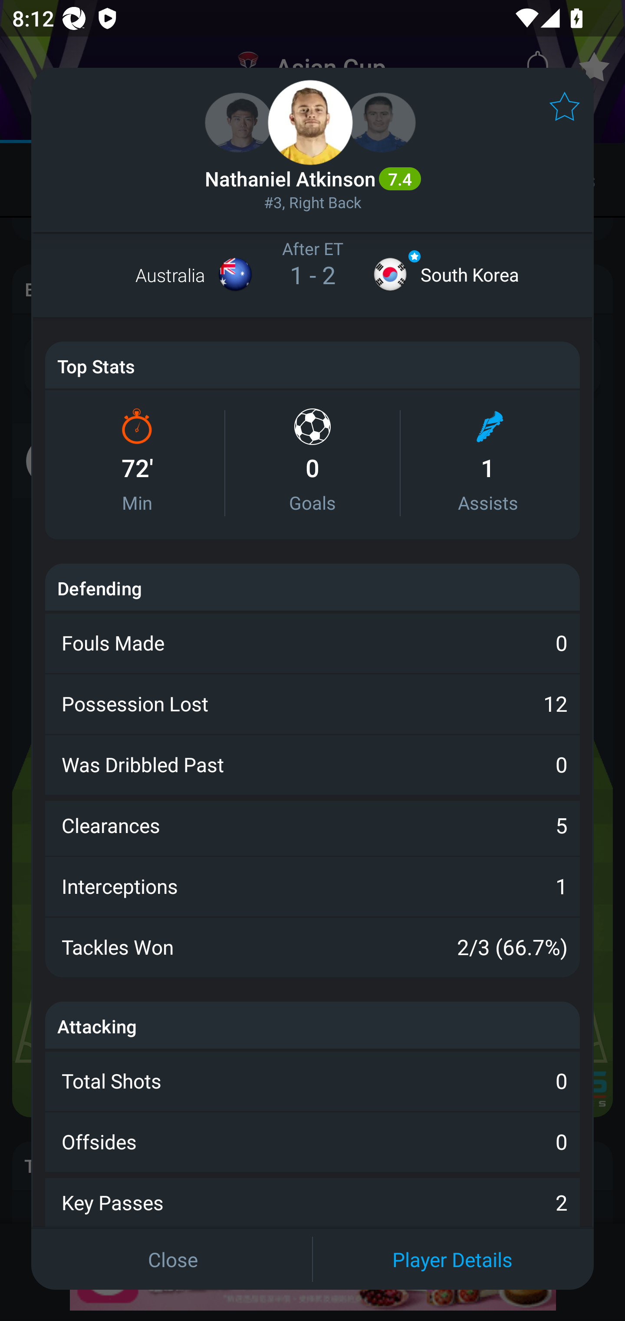 The width and height of the screenshot is (625, 1321). Describe the element at coordinates (173, 1259) in the screenshot. I see `Close` at that location.